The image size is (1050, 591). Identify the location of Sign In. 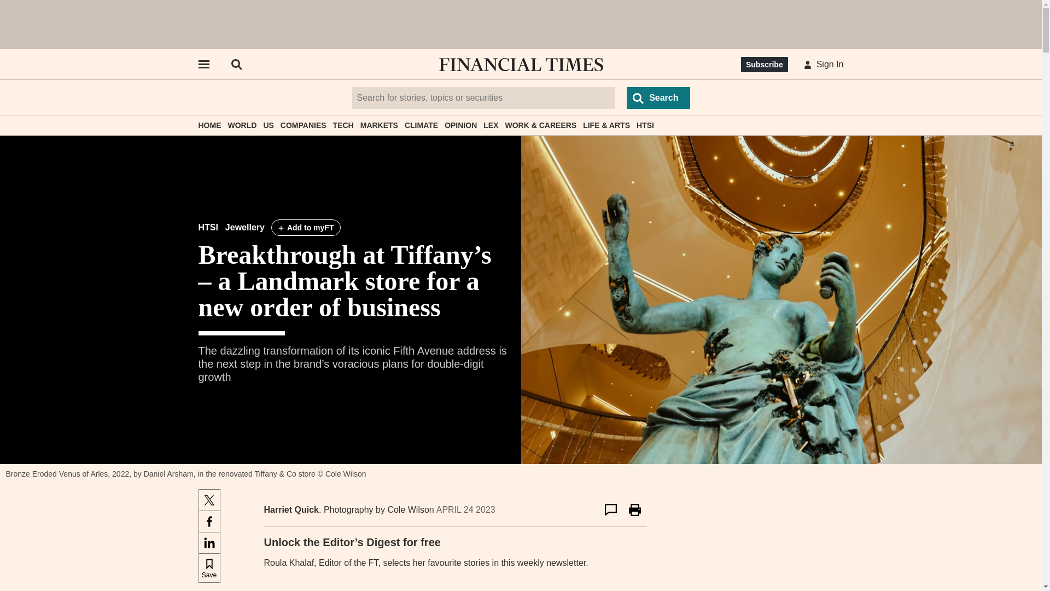
(821, 64).